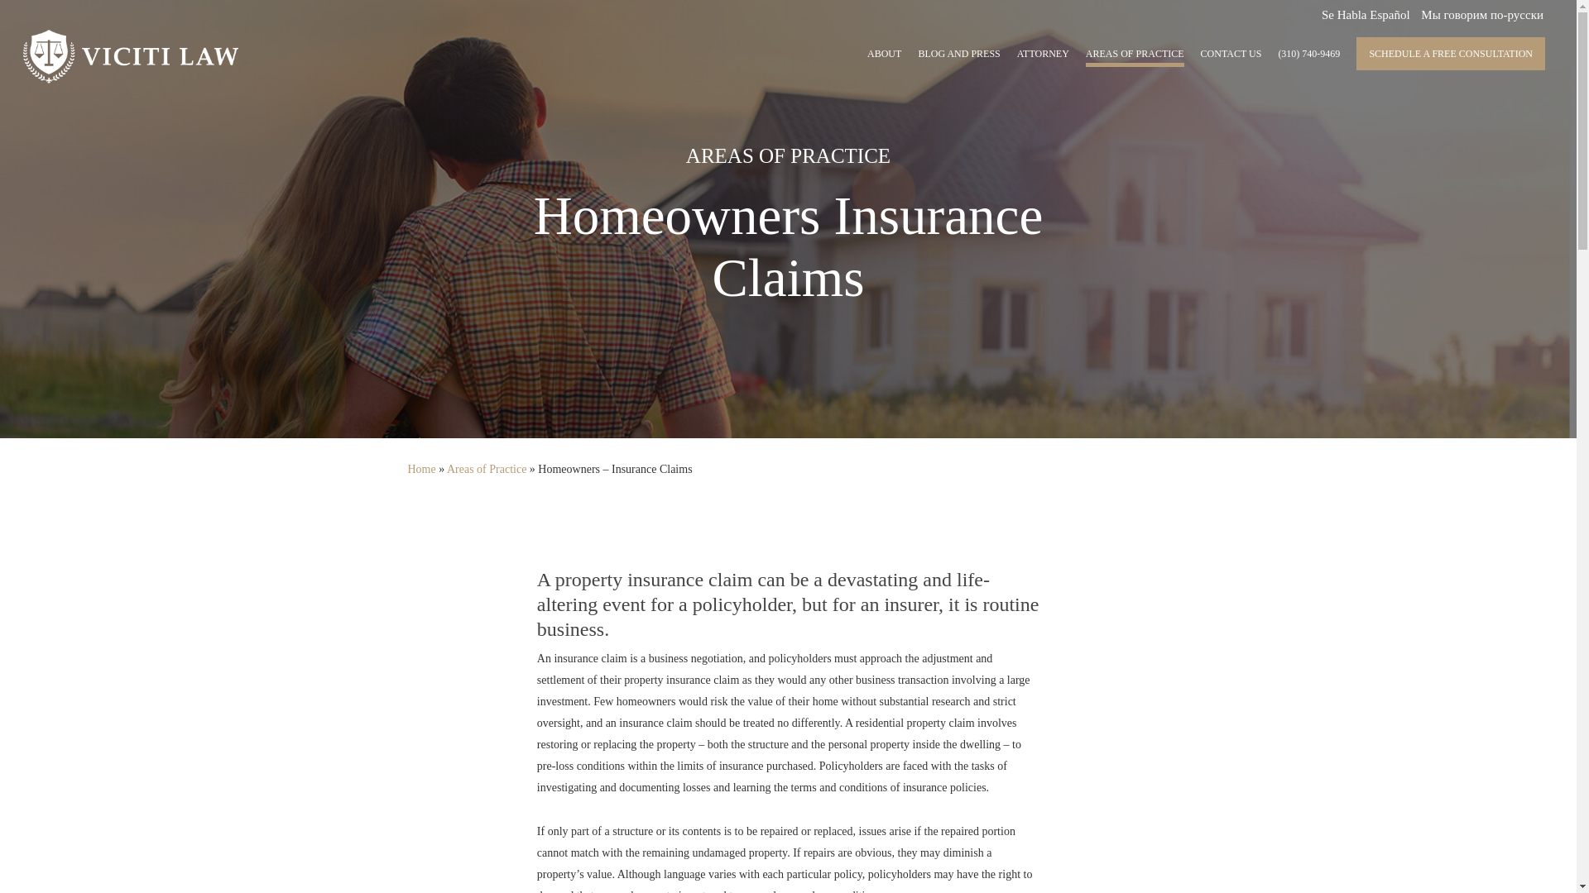  Describe the element at coordinates (958, 60) in the screenshot. I see `BLOG AND PRESS` at that location.